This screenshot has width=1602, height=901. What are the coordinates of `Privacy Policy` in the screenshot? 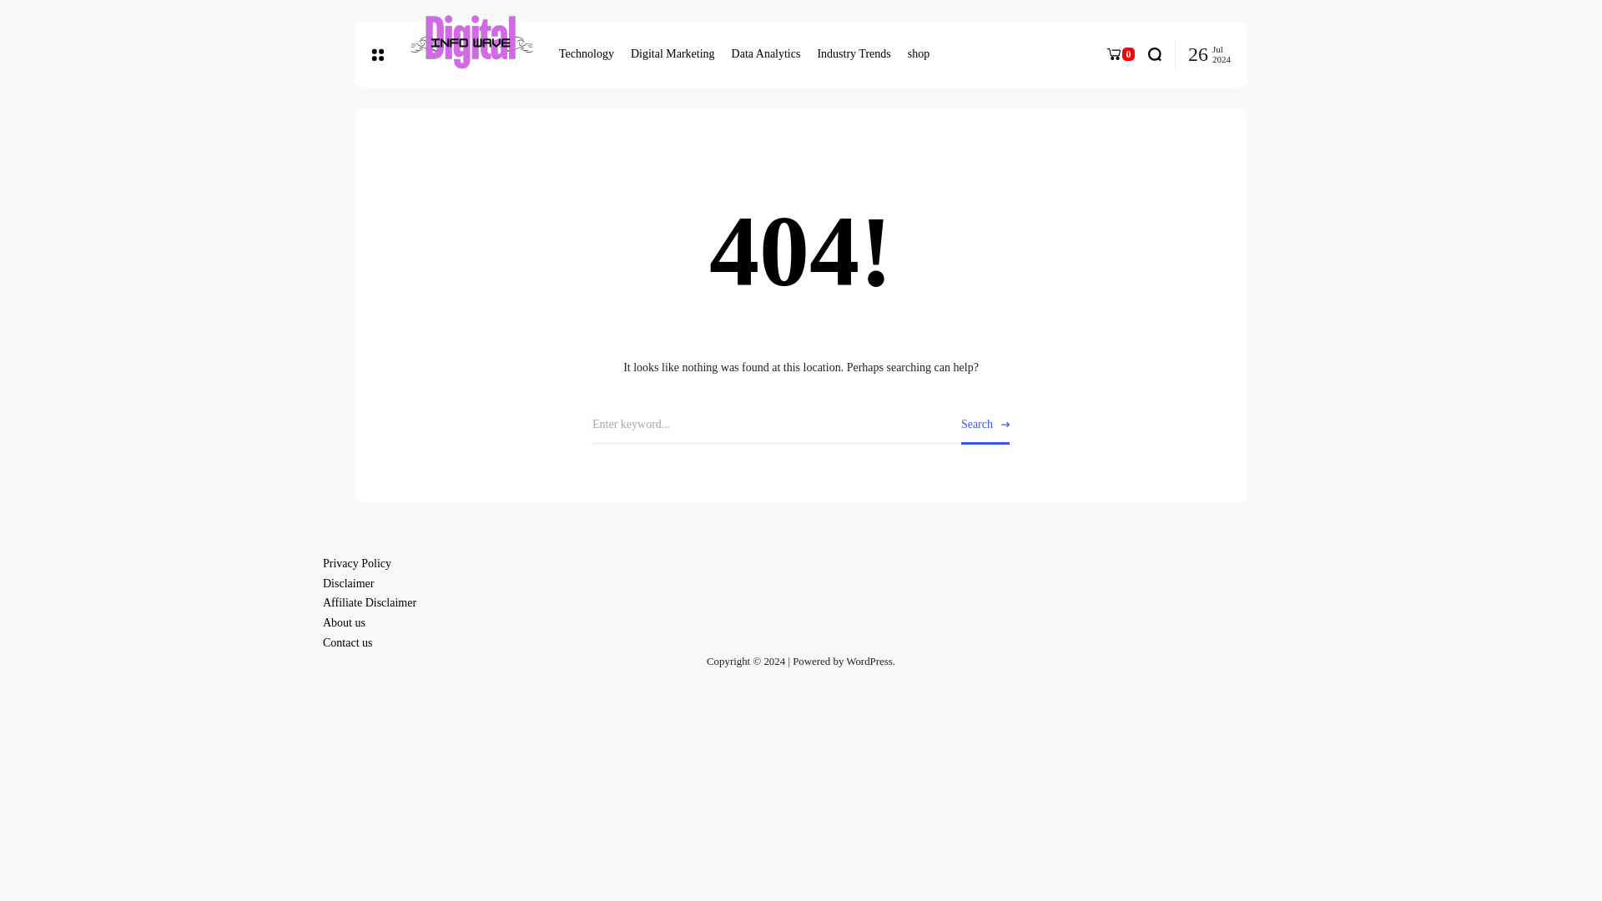 It's located at (357, 563).